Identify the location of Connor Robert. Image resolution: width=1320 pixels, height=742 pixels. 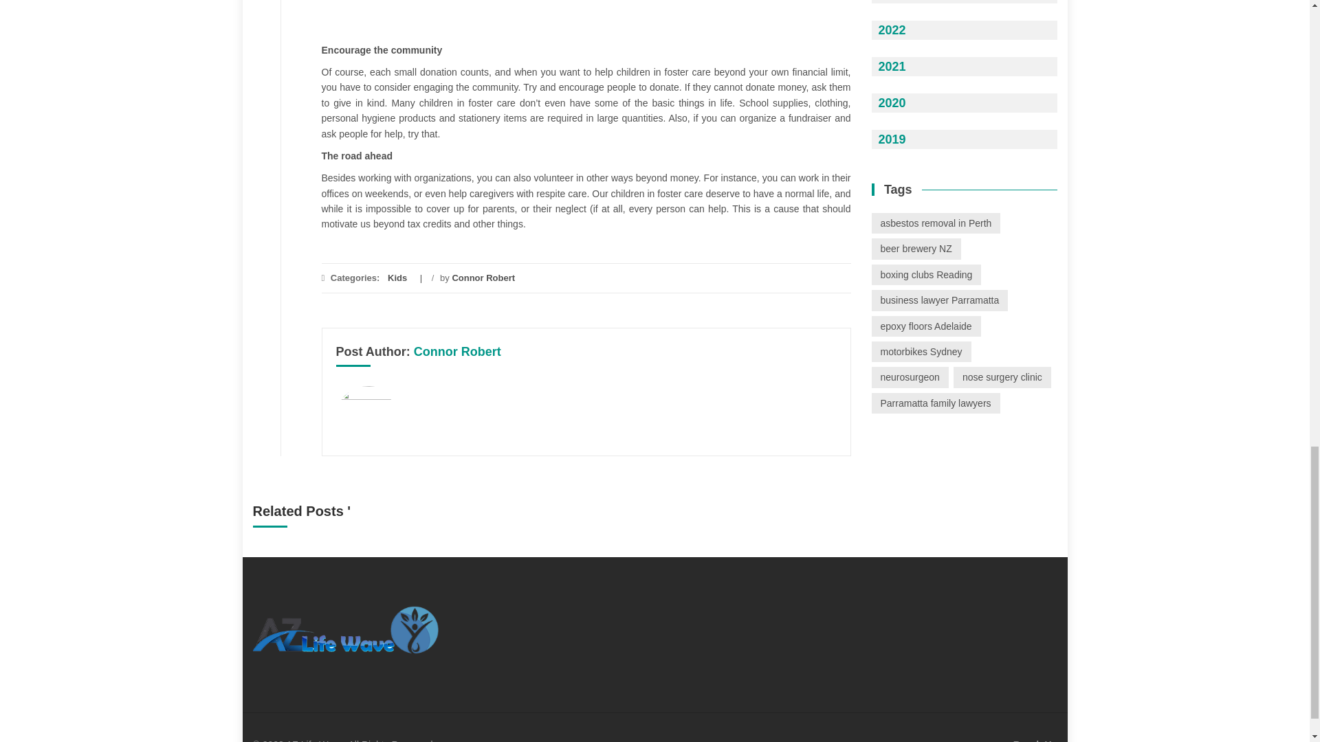
(483, 278).